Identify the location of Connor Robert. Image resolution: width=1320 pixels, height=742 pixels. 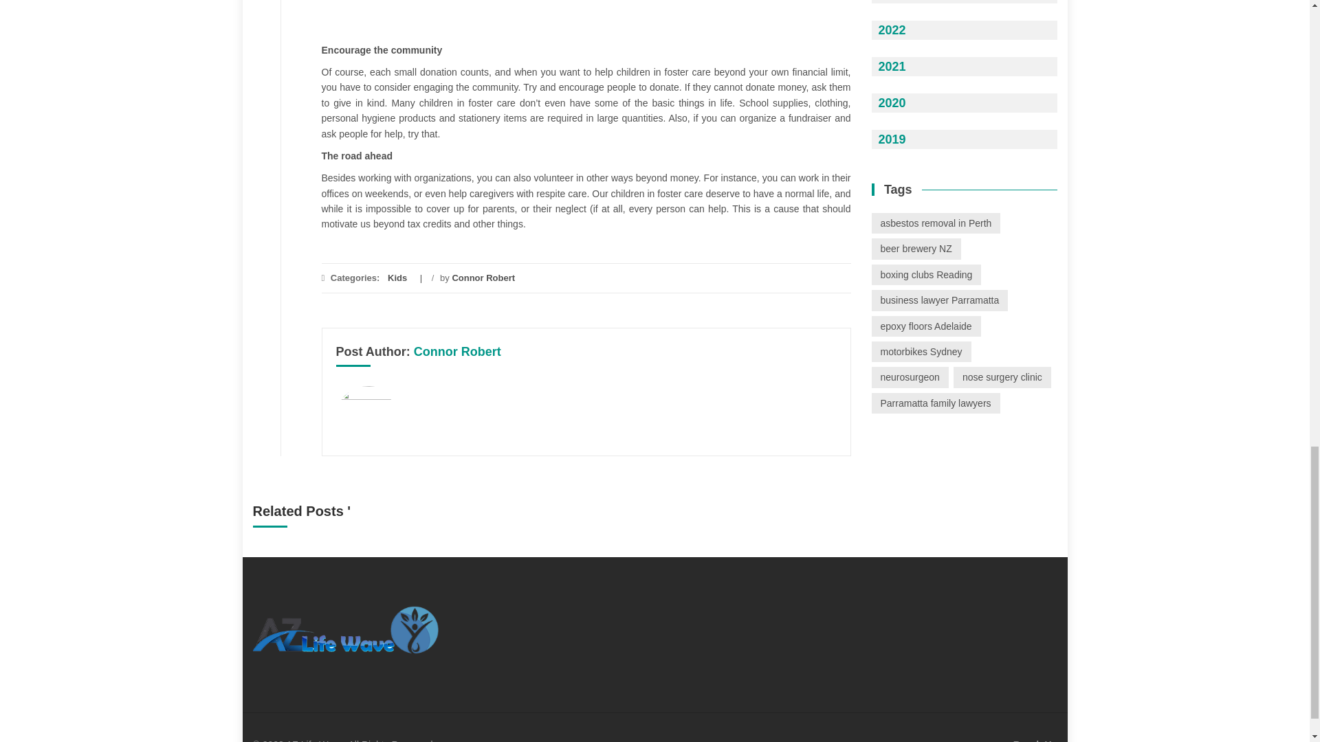
(483, 278).